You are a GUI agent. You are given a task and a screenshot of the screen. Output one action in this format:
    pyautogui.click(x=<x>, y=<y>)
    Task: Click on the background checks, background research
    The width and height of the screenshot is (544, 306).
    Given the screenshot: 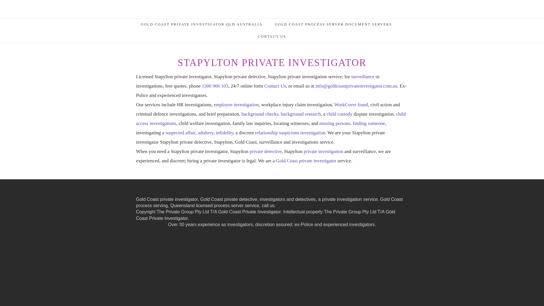 What is the action you would take?
    pyautogui.click(x=281, y=114)
    